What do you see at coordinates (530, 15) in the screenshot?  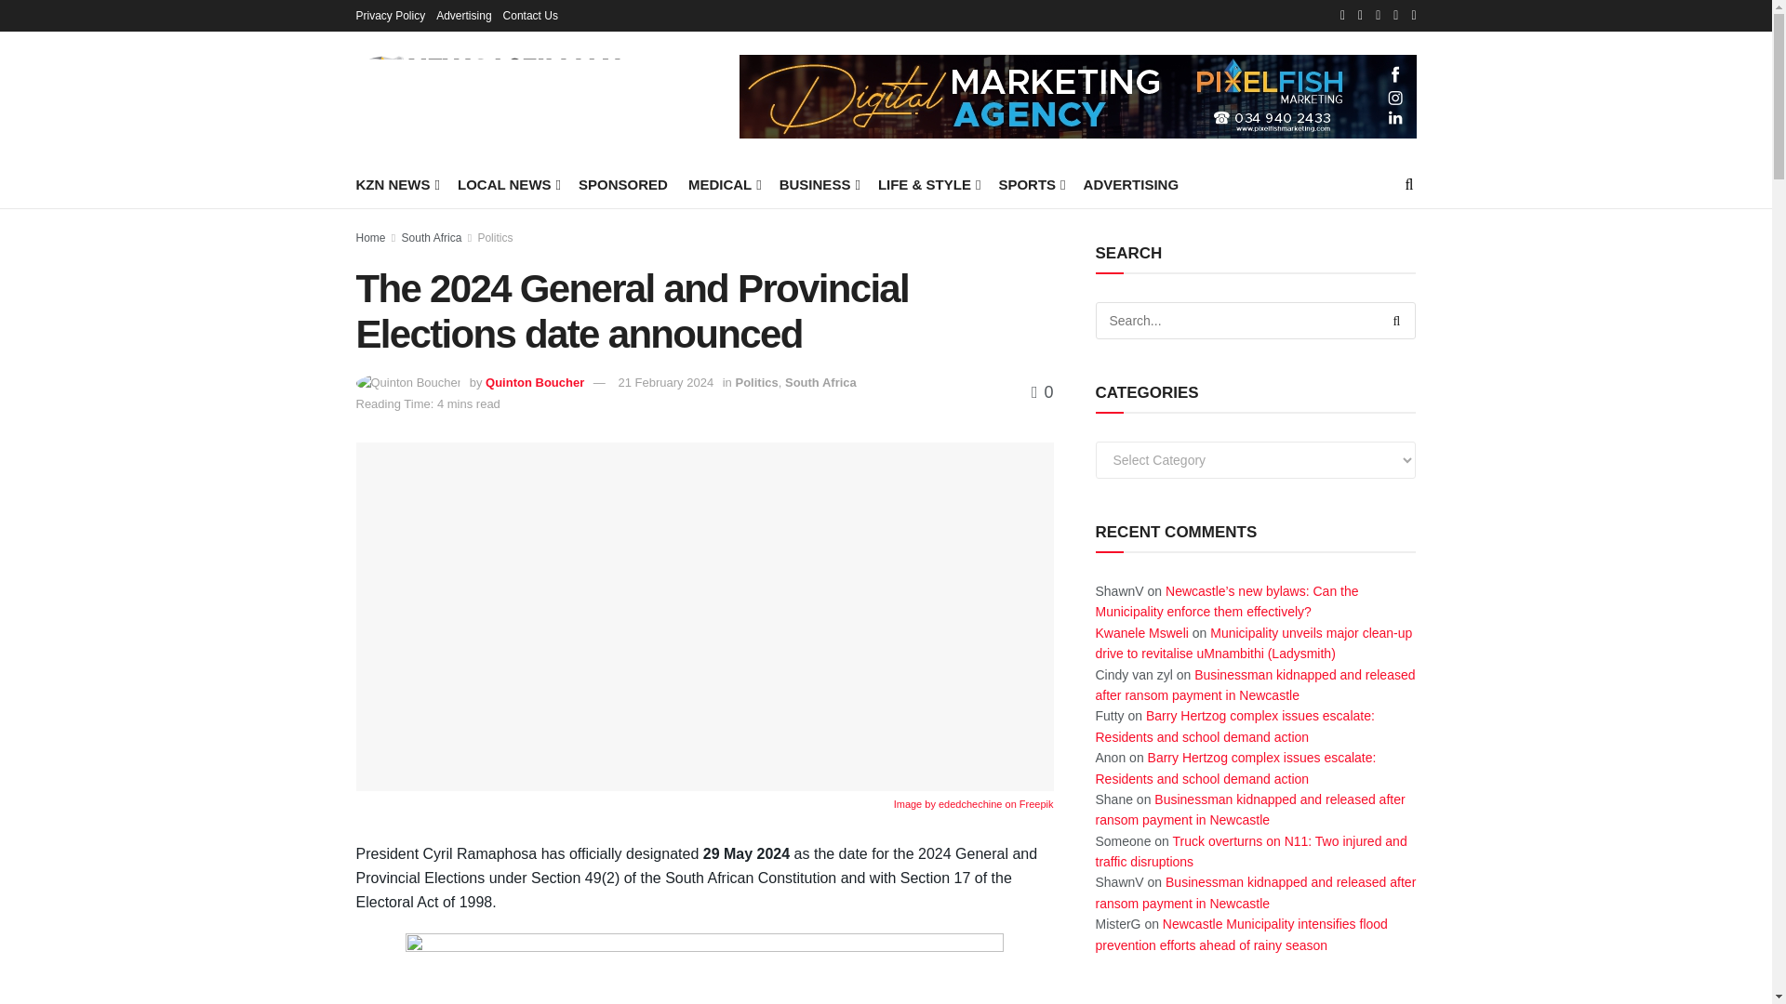 I see `Contact Us` at bounding box center [530, 15].